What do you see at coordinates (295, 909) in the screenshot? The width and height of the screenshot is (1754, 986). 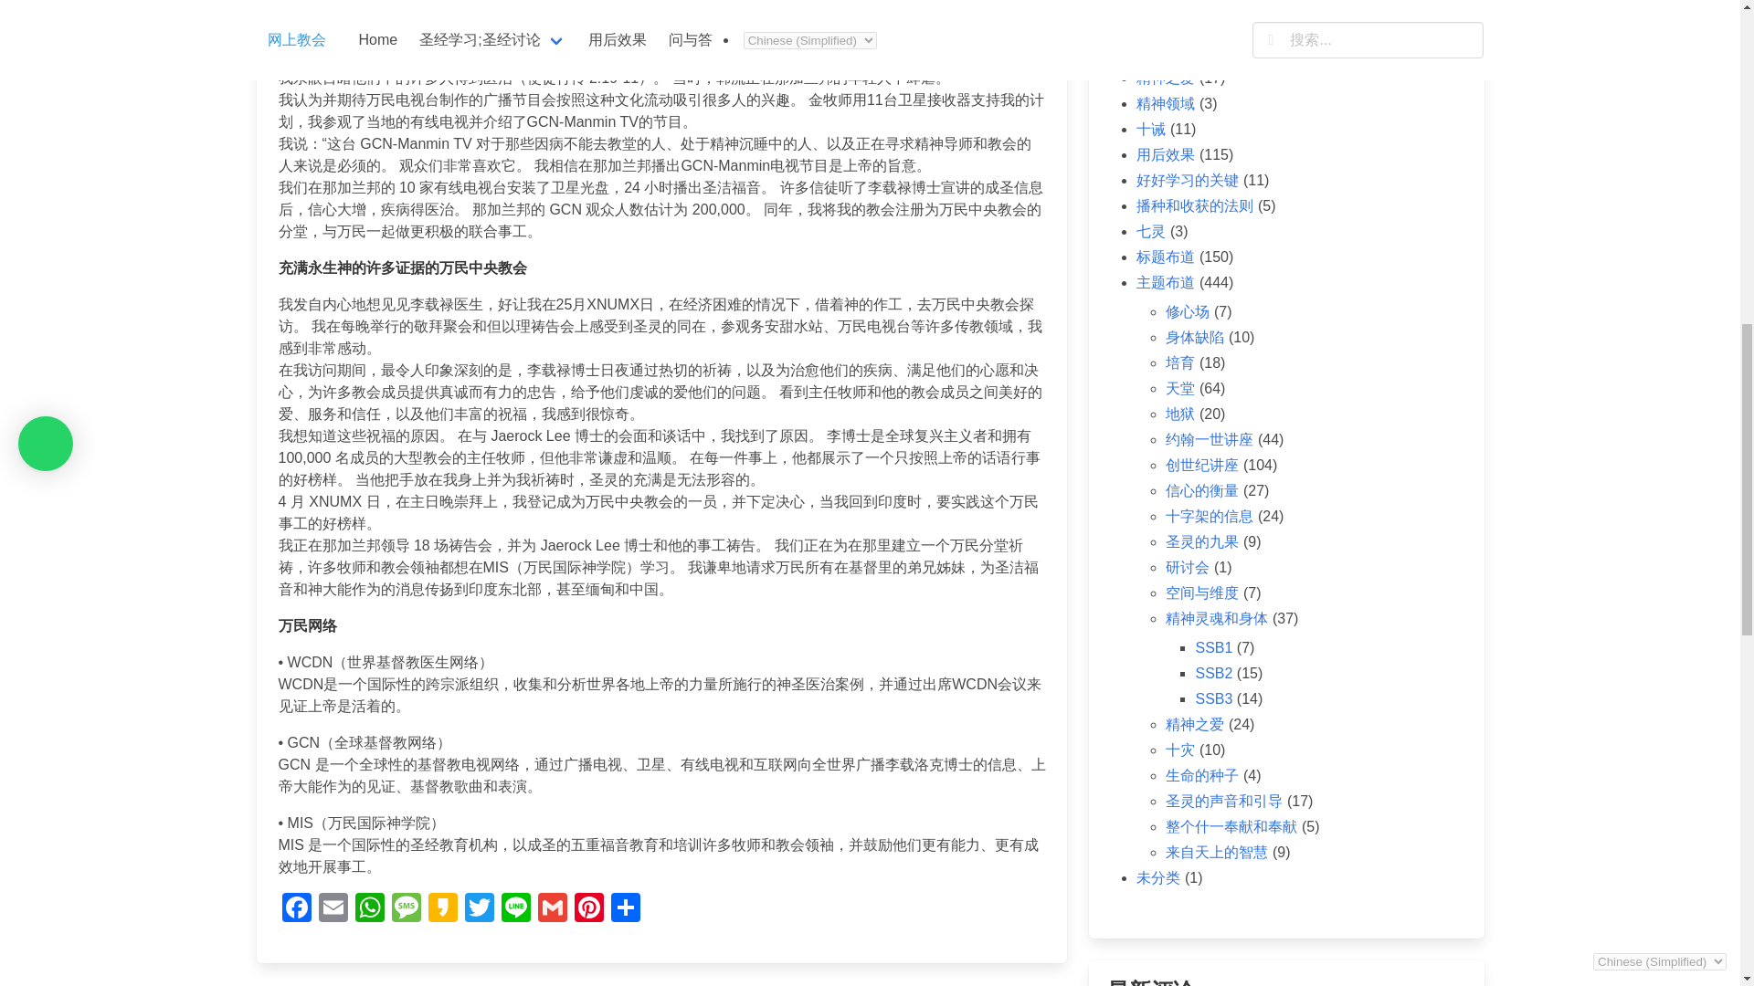 I see `Facebook` at bounding box center [295, 909].